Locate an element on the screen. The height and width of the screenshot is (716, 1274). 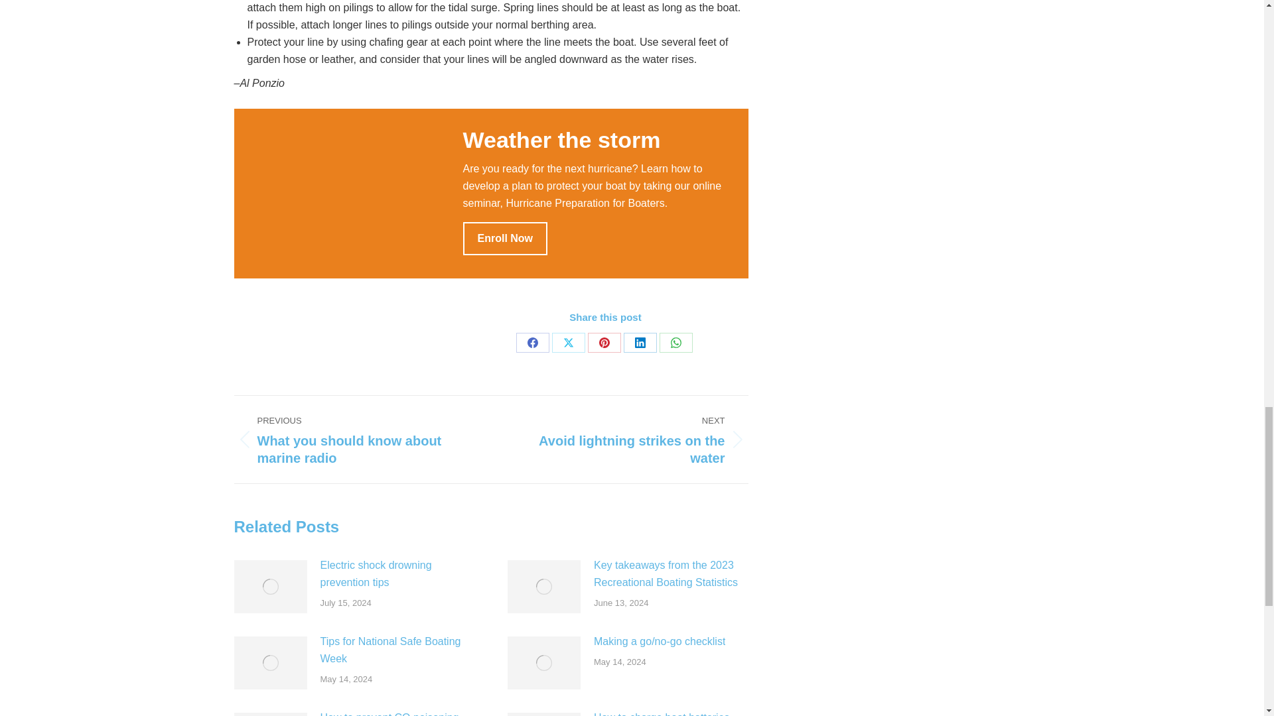
Share on Pinterest is located at coordinates (604, 343).